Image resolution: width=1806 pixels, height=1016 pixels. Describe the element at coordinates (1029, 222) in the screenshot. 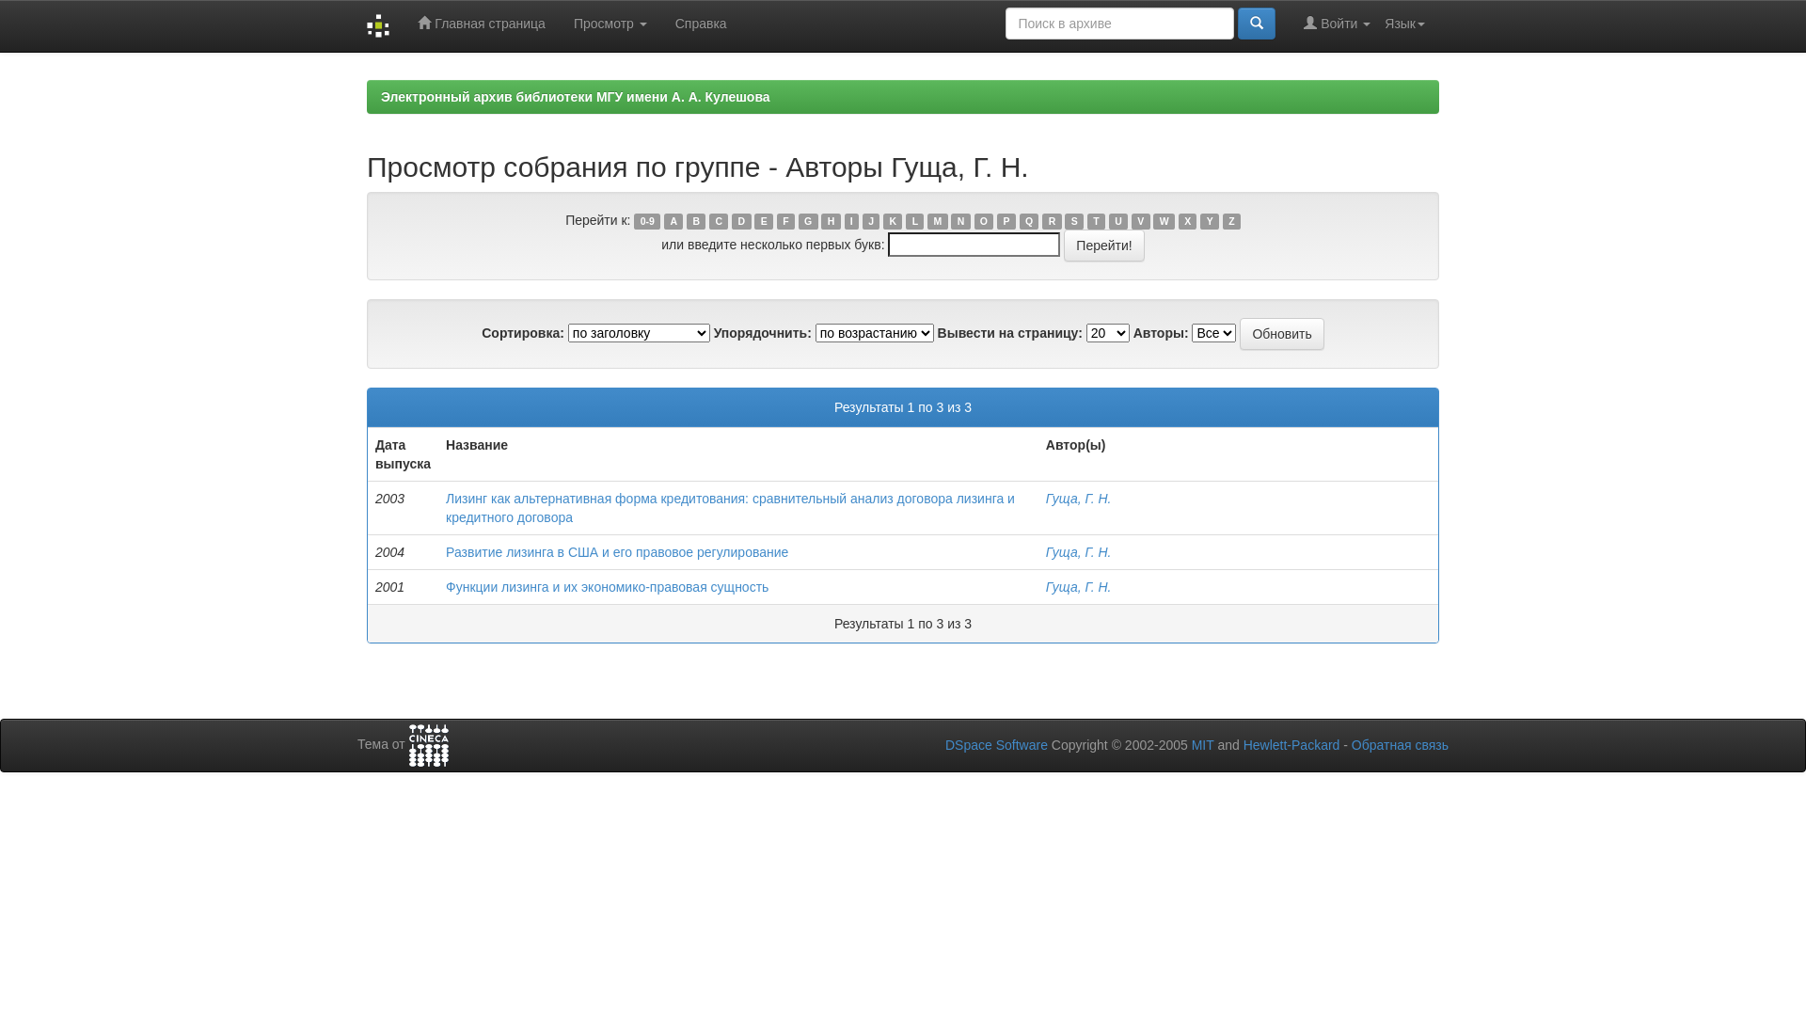

I see `Q` at that location.